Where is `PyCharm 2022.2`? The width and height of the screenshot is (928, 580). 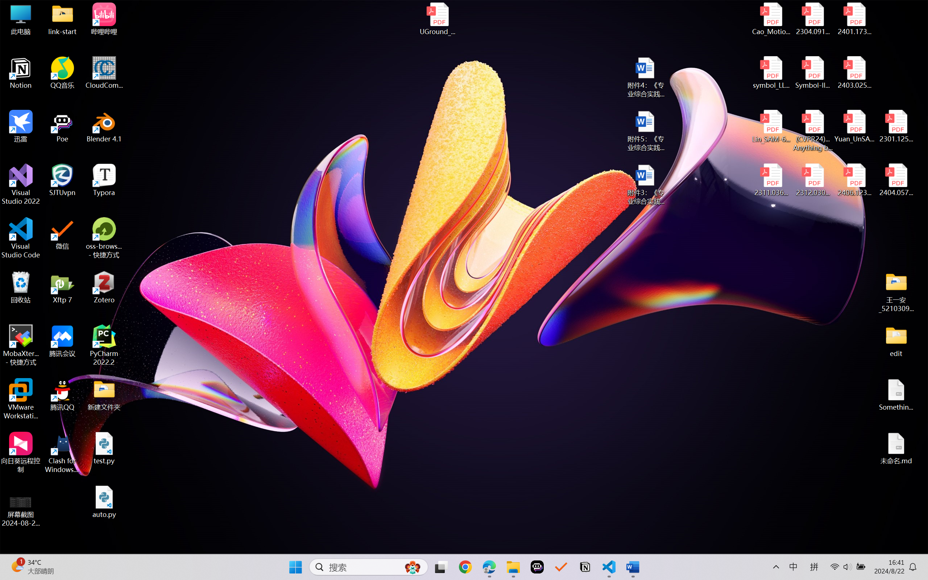
PyCharm 2022.2 is located at coordinates (104, 345).